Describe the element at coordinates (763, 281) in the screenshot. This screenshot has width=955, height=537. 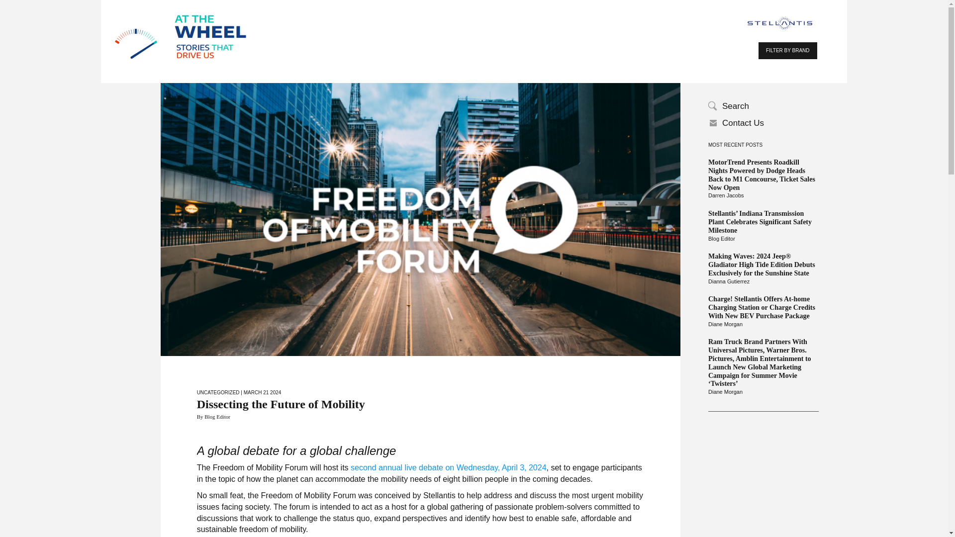
I see `Dianna Gutierrez` at that location.